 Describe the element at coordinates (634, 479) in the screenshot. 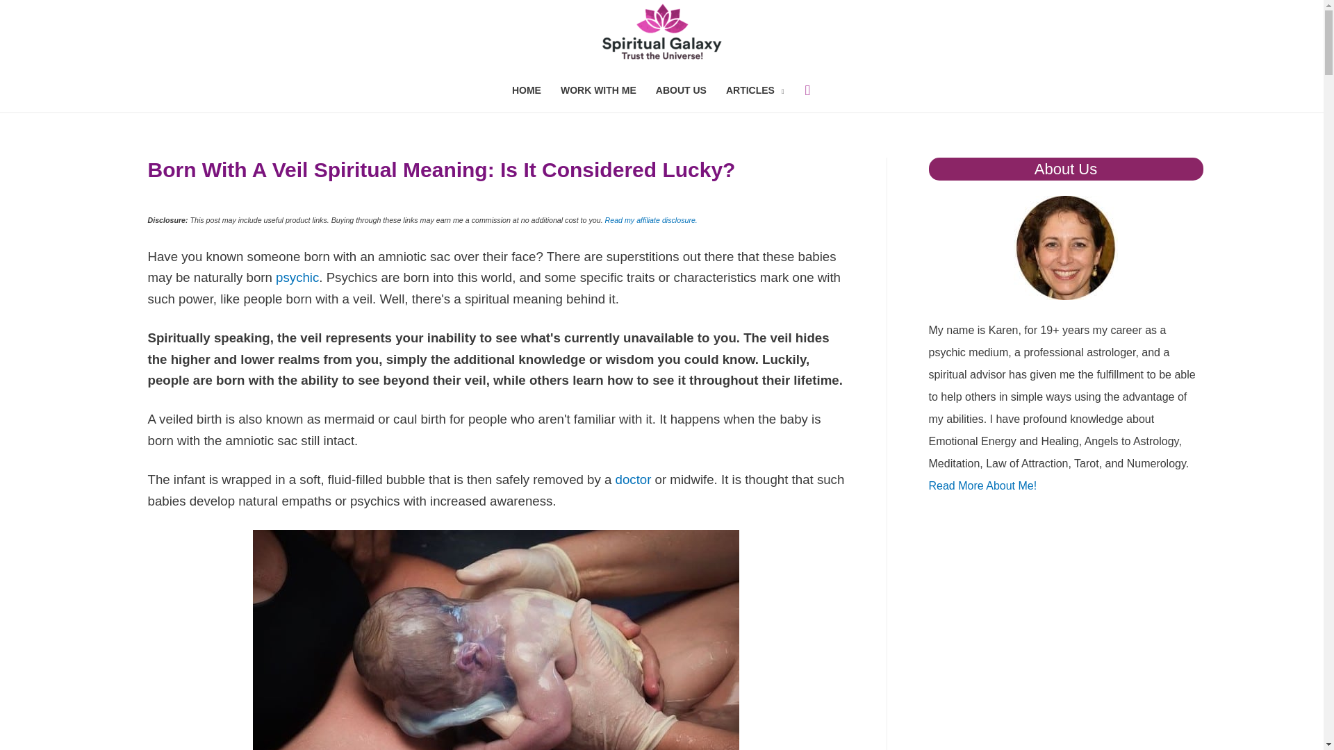

I see `doctor` at that location.